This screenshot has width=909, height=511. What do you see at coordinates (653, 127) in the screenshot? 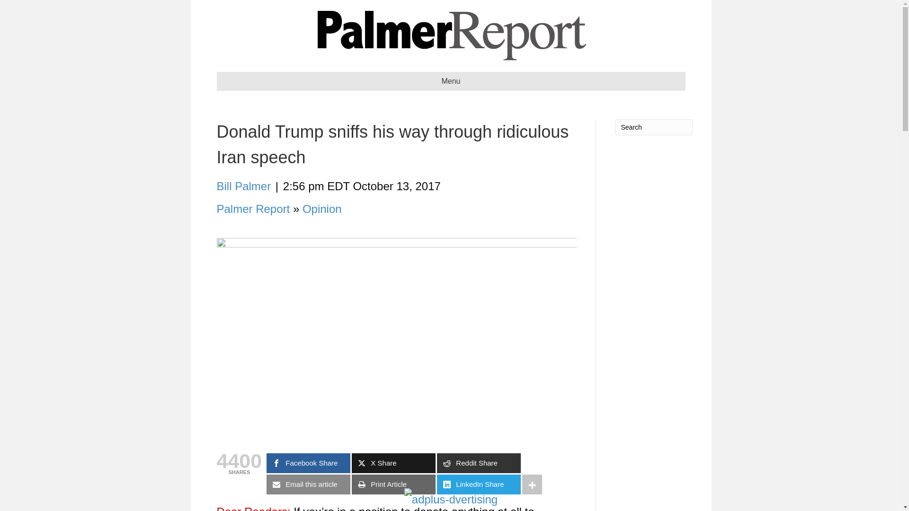
I see `Search` at bounding box center [653, 127].